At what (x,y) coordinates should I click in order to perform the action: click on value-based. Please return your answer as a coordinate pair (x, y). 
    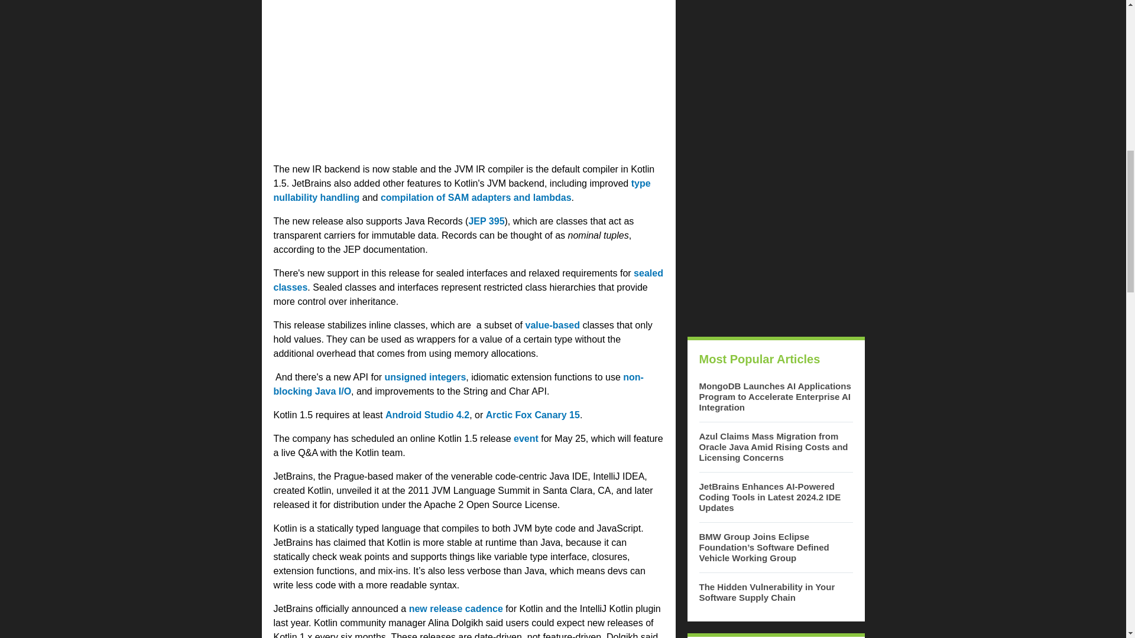
    Looking at the image, I should click on (552, 325).